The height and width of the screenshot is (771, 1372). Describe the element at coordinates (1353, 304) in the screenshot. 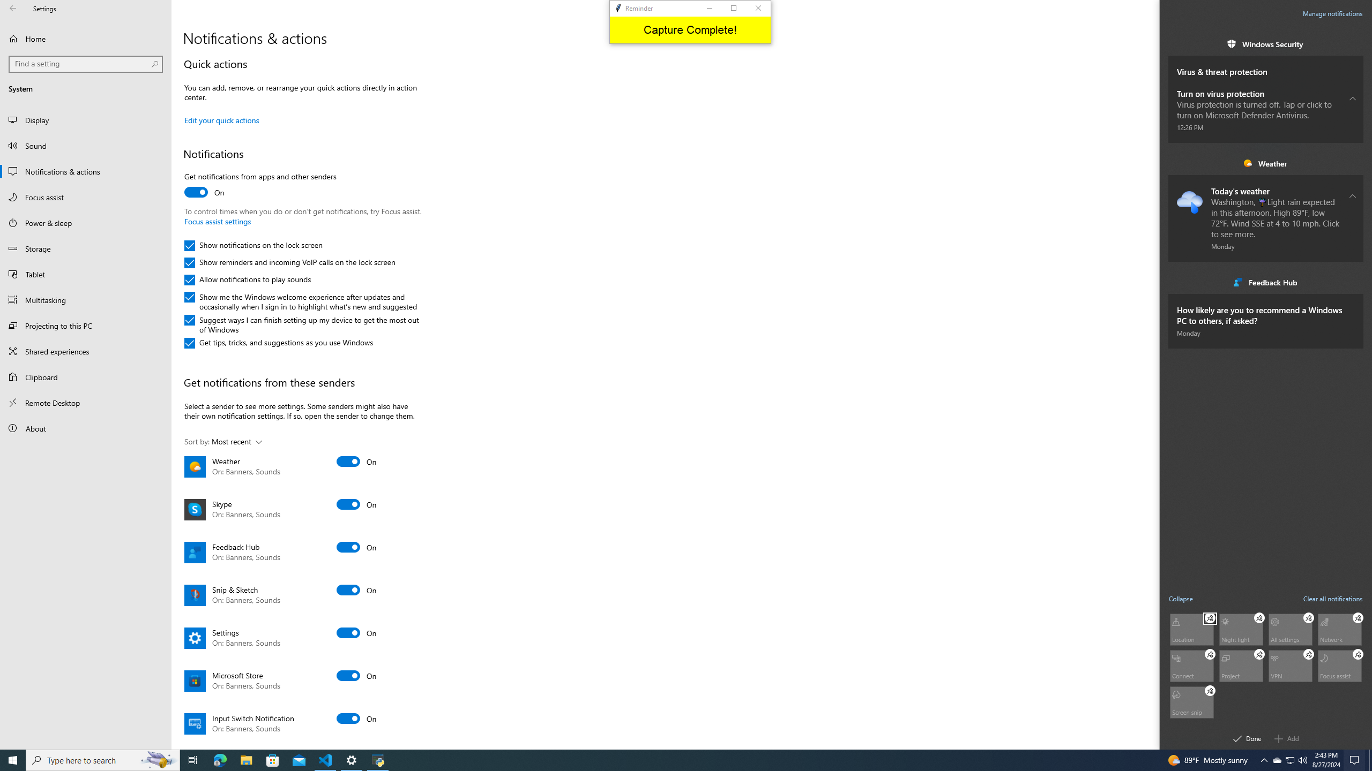

I see `Clear this notification` at that location.